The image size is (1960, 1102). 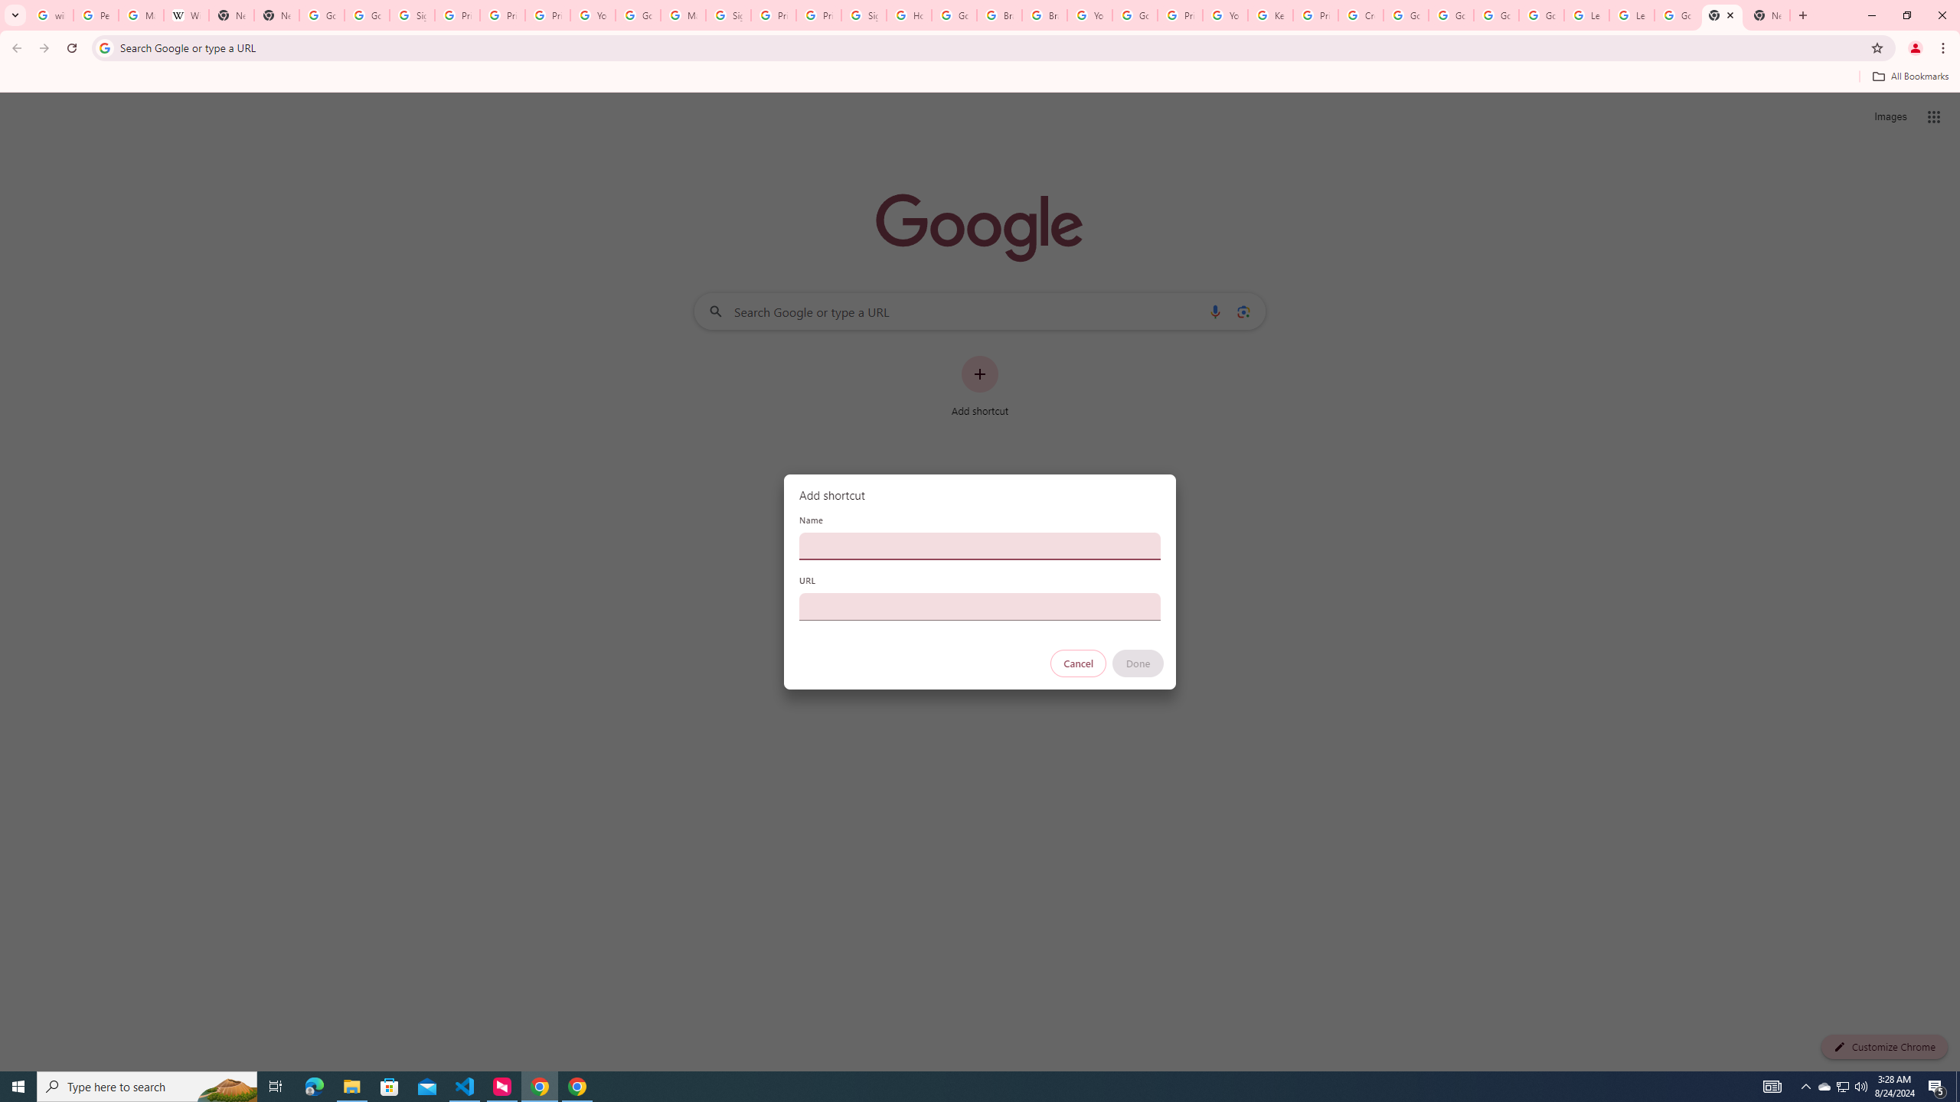 What do you see at coordinates (1138, 663) in the screenshot?
I see `Done` at bounding box center [1138, 663].